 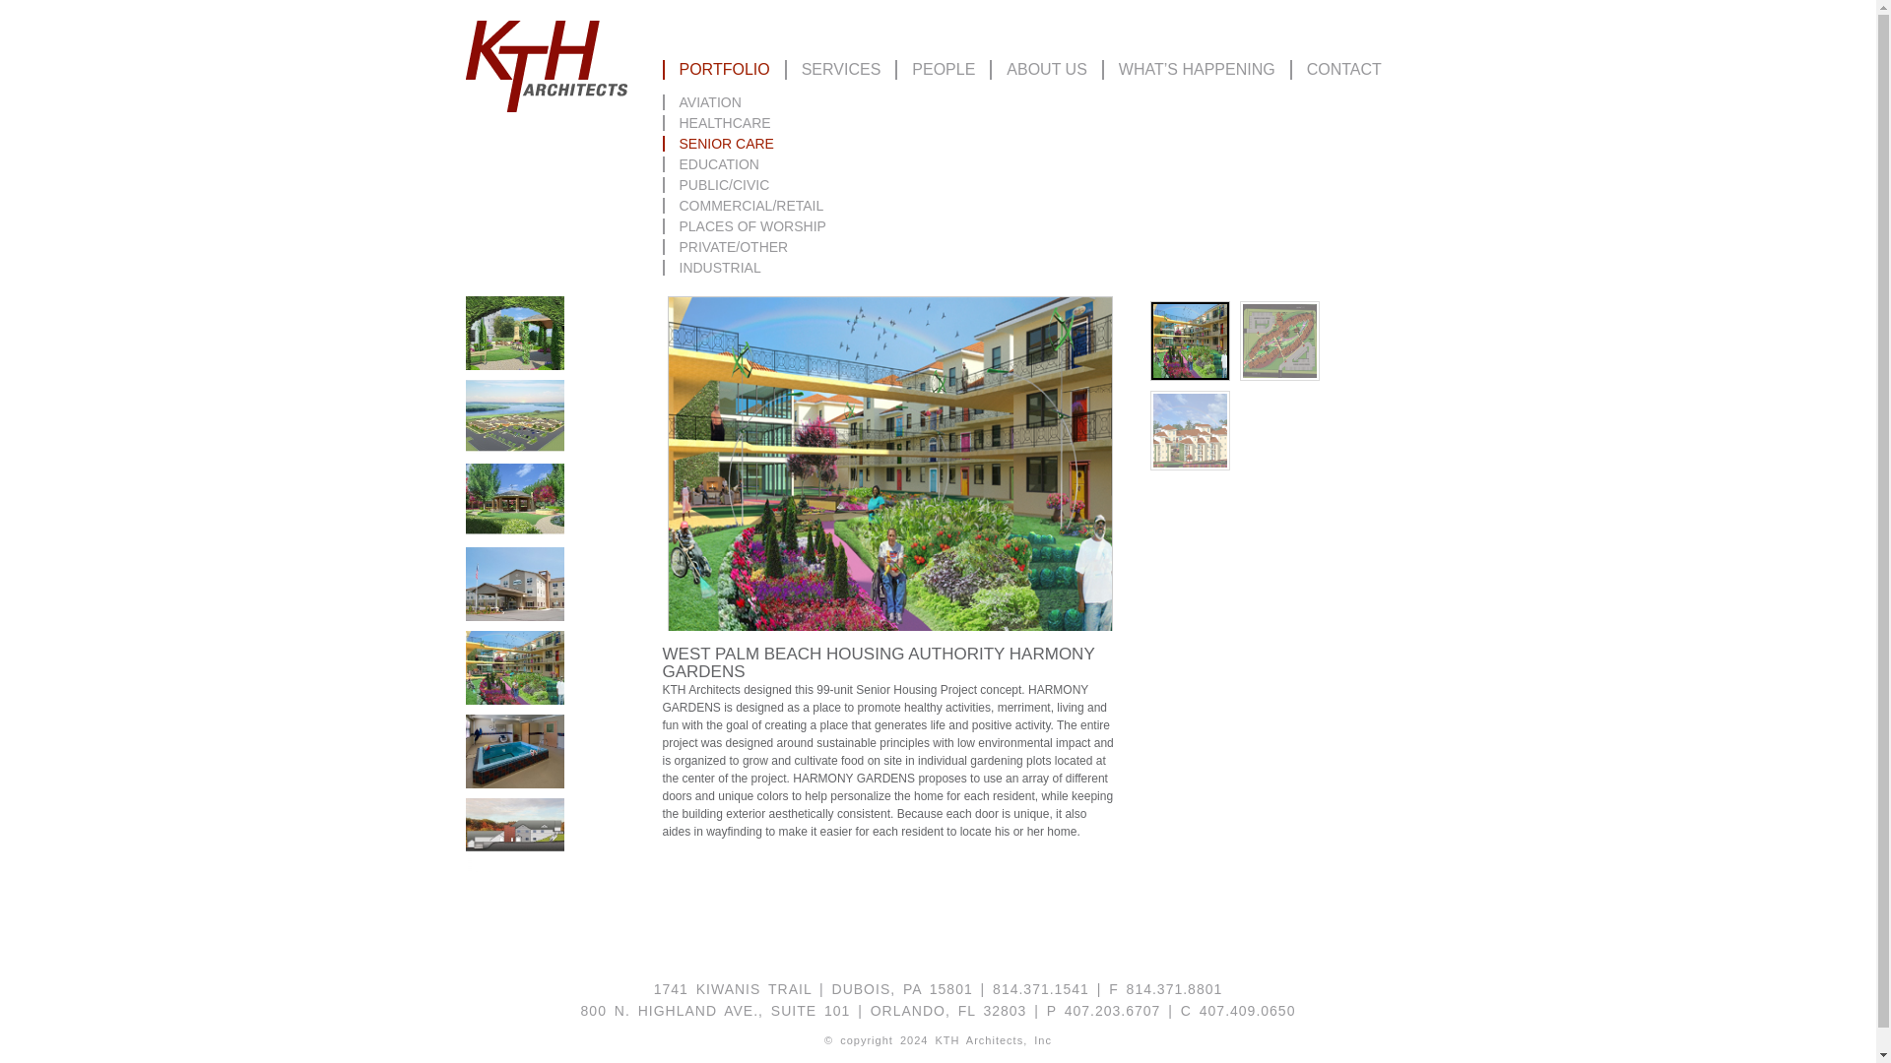 I want to click on PORTFOLIO, so click(x=723, y=69).